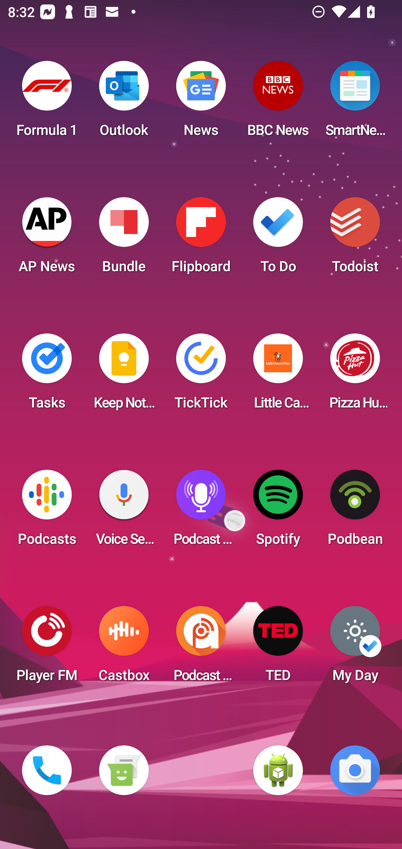 Image resolution: width=402 pixels, height=849 pixels. I want to click on Phone, so click(47, 770).